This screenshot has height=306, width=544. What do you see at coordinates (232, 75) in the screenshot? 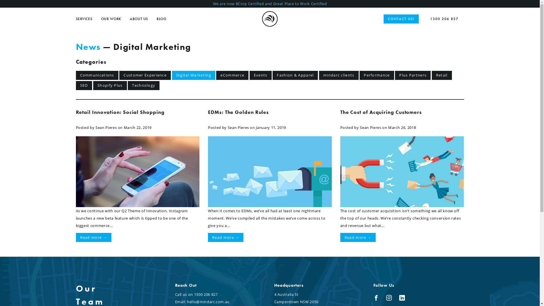
I see `eCommerce` at bounding box center [232, 75].